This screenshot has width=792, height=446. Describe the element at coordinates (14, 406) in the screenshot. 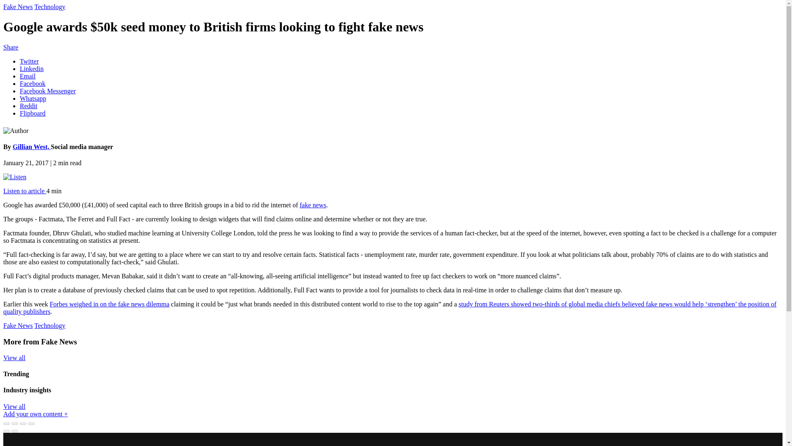

I see `View all` at that location.